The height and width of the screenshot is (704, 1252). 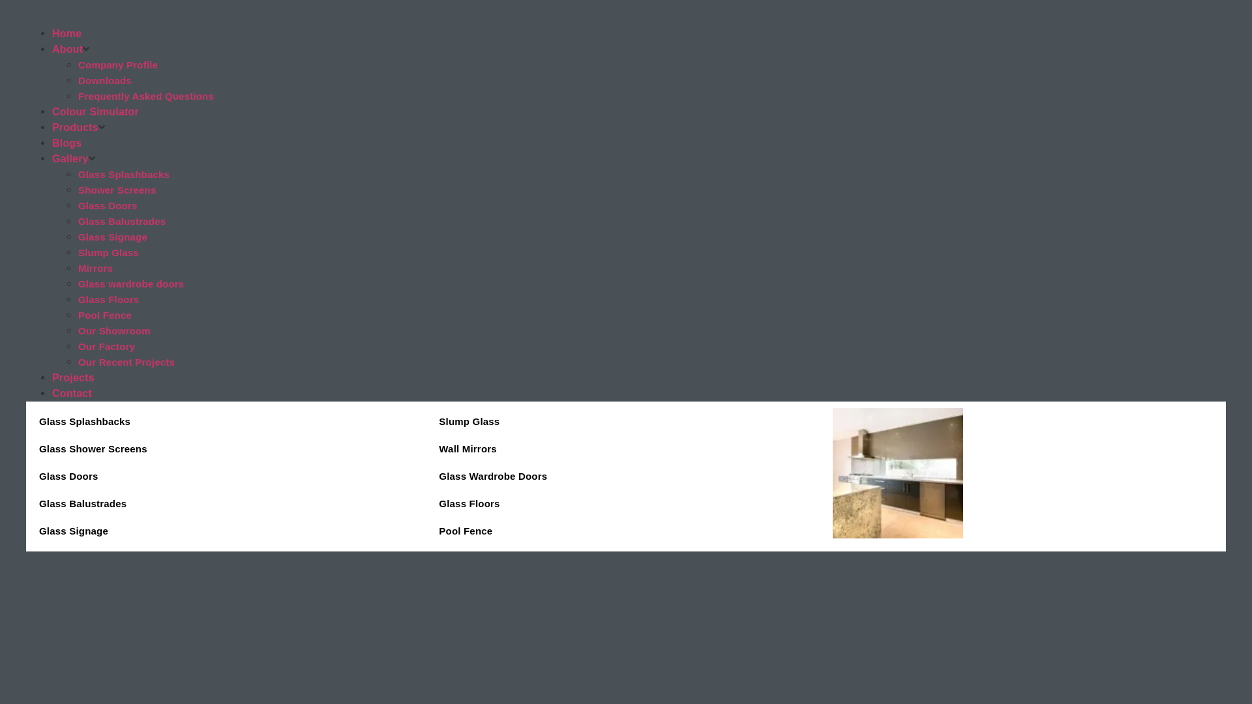 I want to click on Our Recent Projects, so click(x=127, y=362).